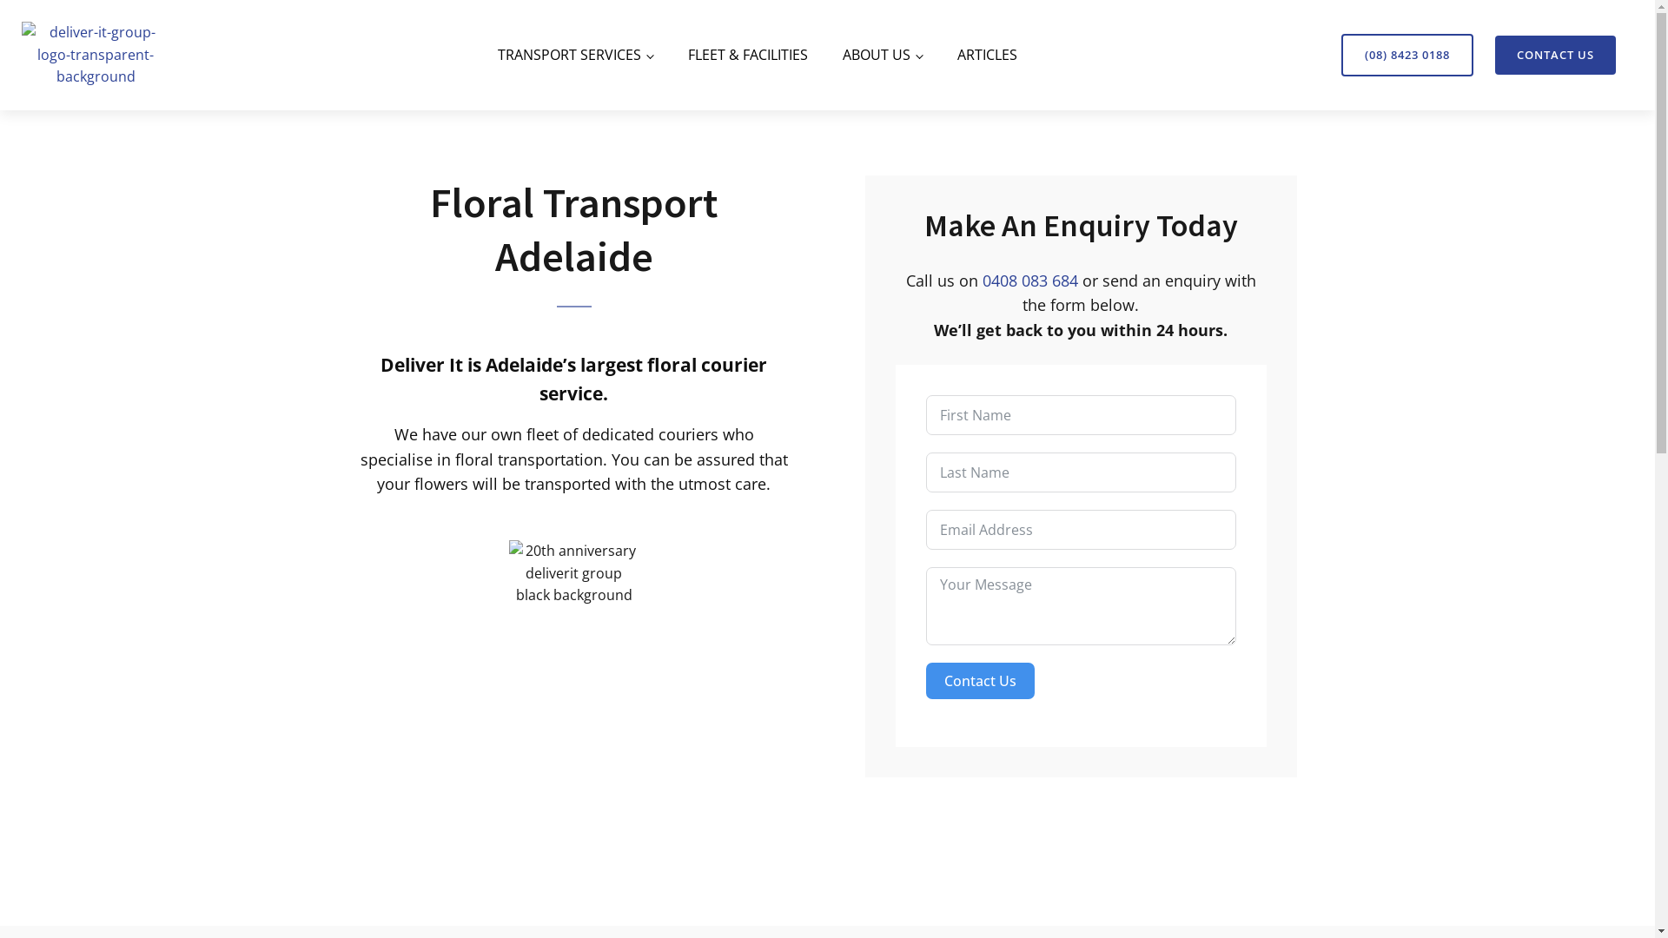 The image size is (1668, 938). Describe the element at coordinates (748, 56) in the screenshot. I see `FLEET & FACILITIES` at that location.